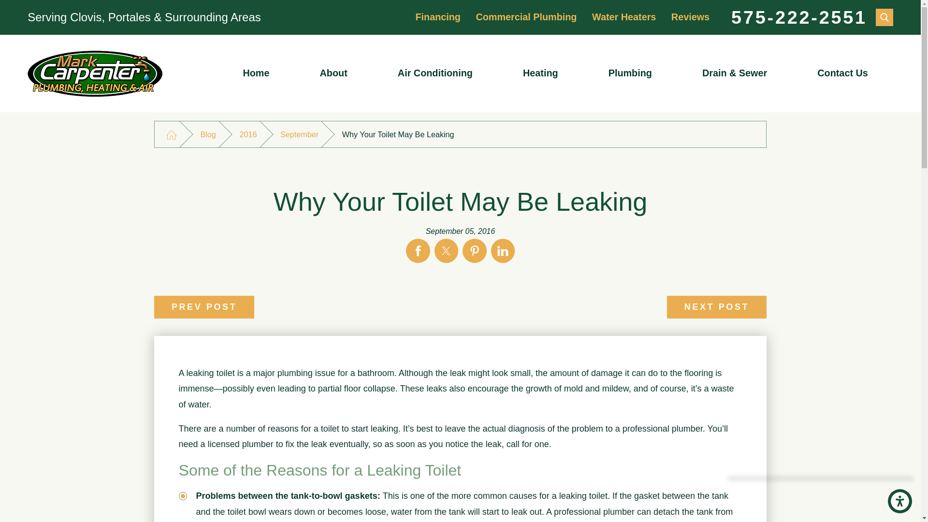 The height and width of the screenshot is (522, 928). I want to click on Water Heaters, so click(623, 16).